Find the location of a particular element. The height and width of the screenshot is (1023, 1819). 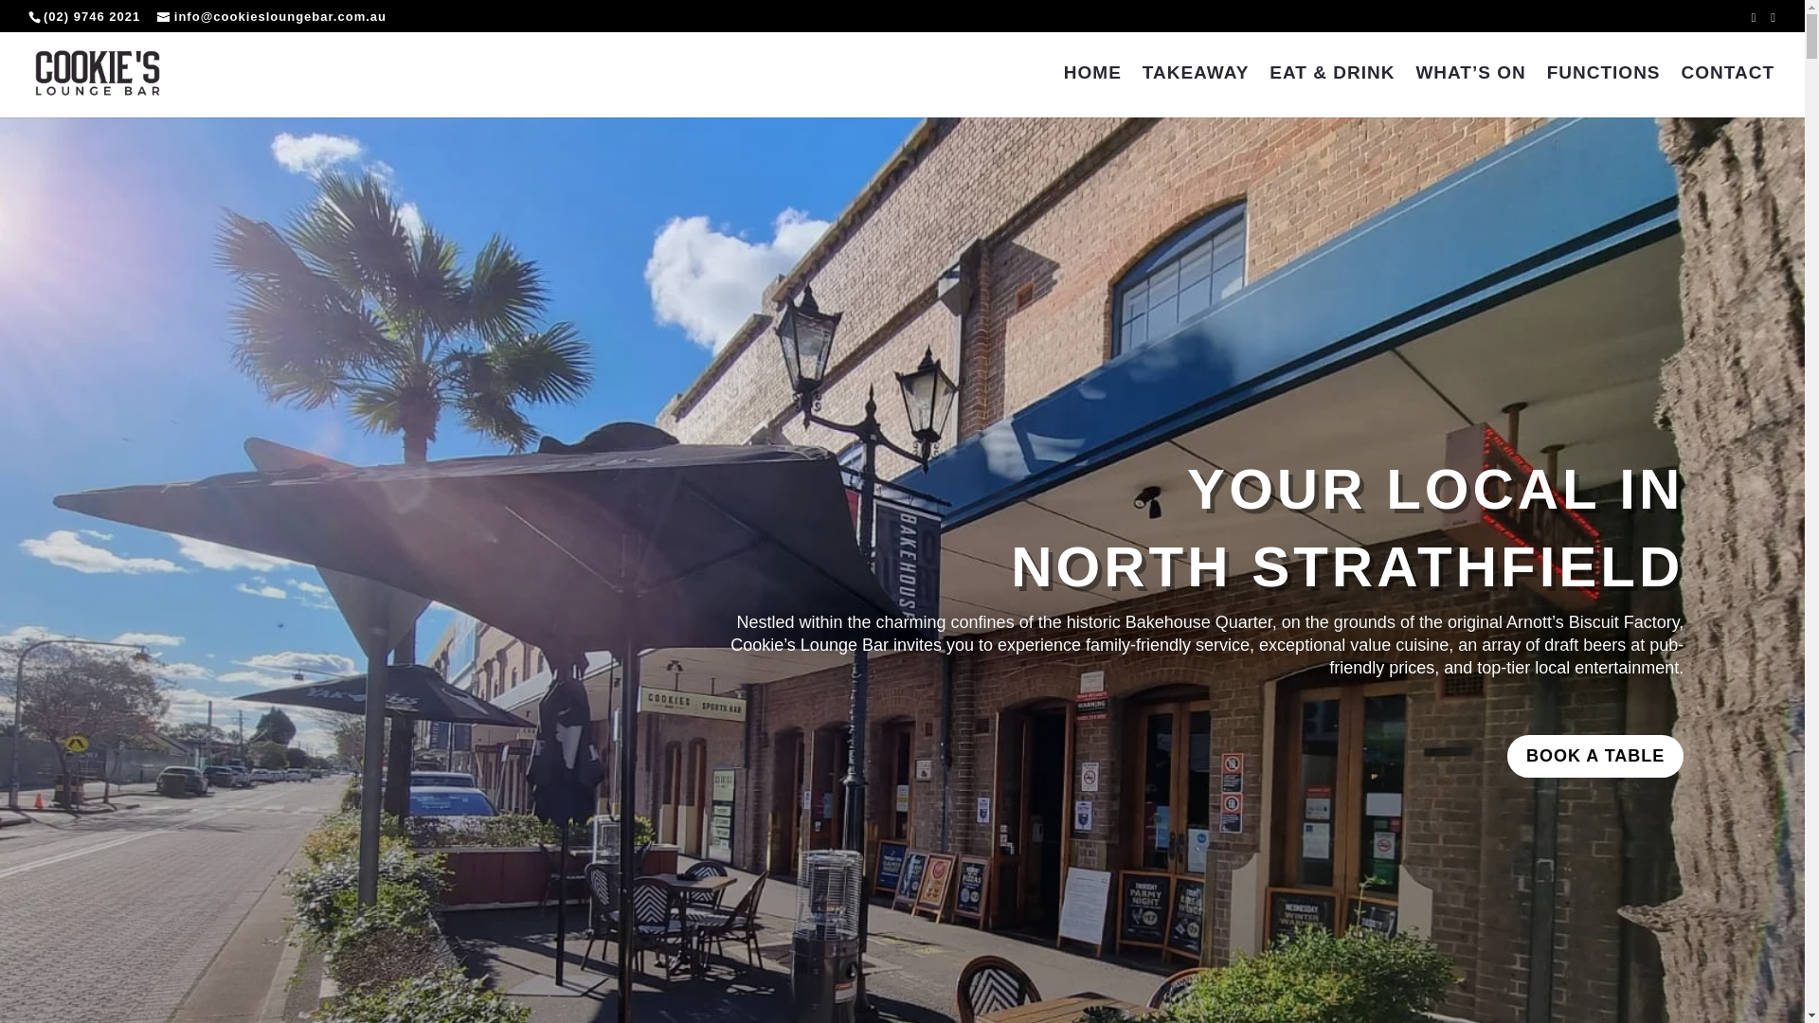

TAKEAWAY is located at coordinates (1196, 92).